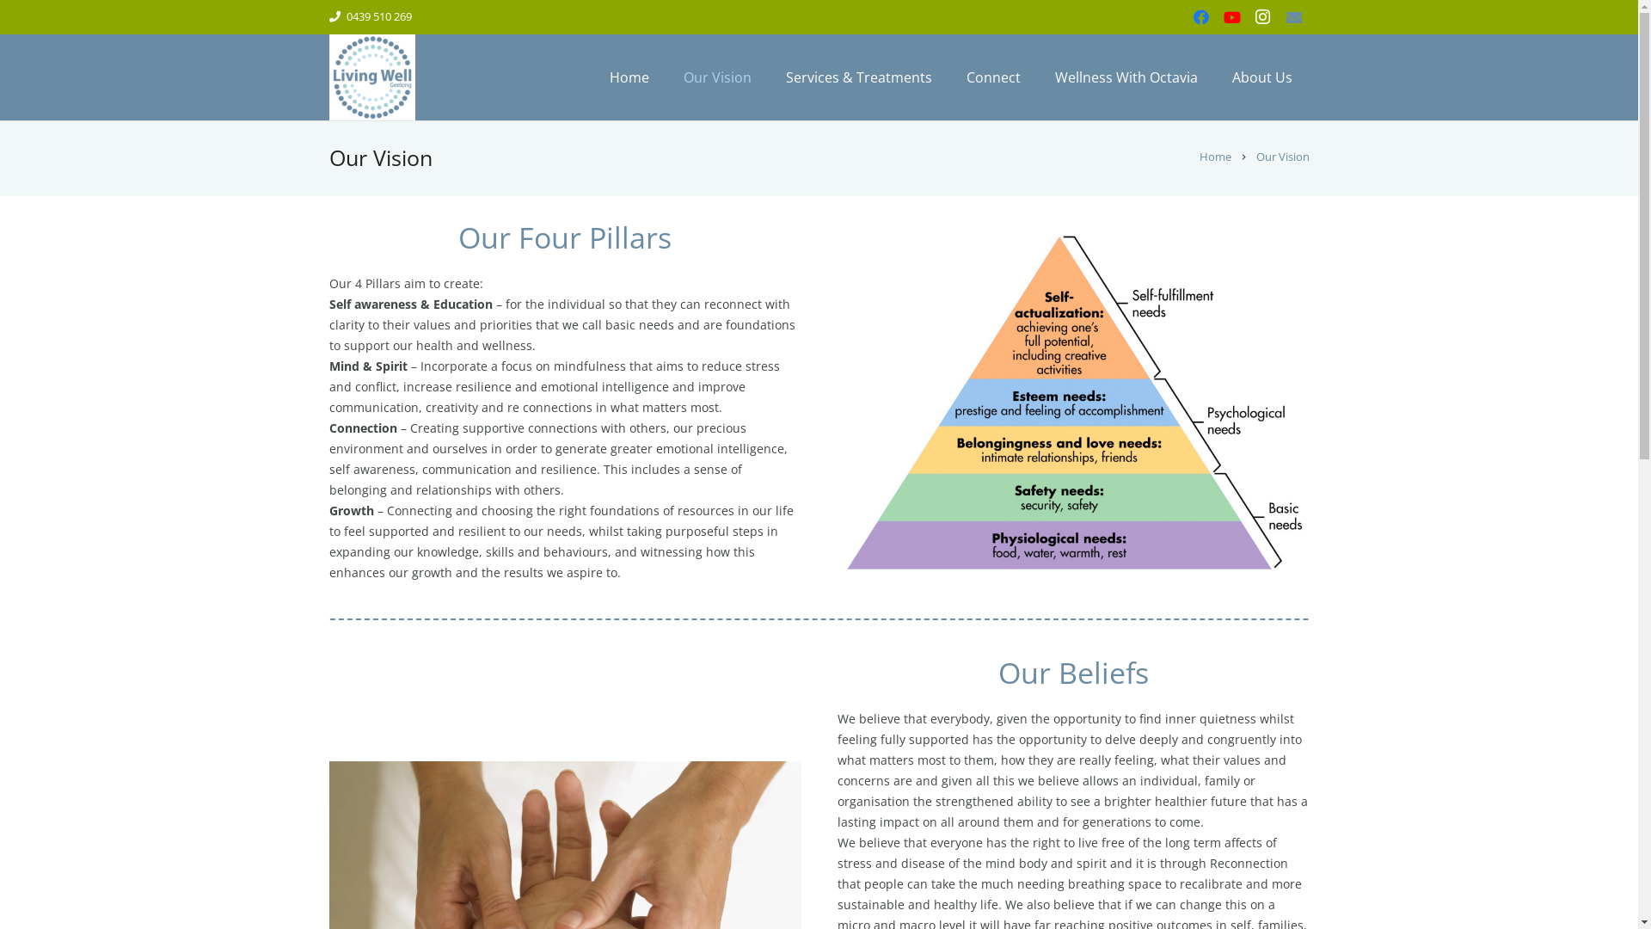 Image resolution: width=1651 pixels, height=929 pixels. What do you see at coordinates (1262, 77) in the screenshot?
I see `About Us` at bounding box center [1262, 77].